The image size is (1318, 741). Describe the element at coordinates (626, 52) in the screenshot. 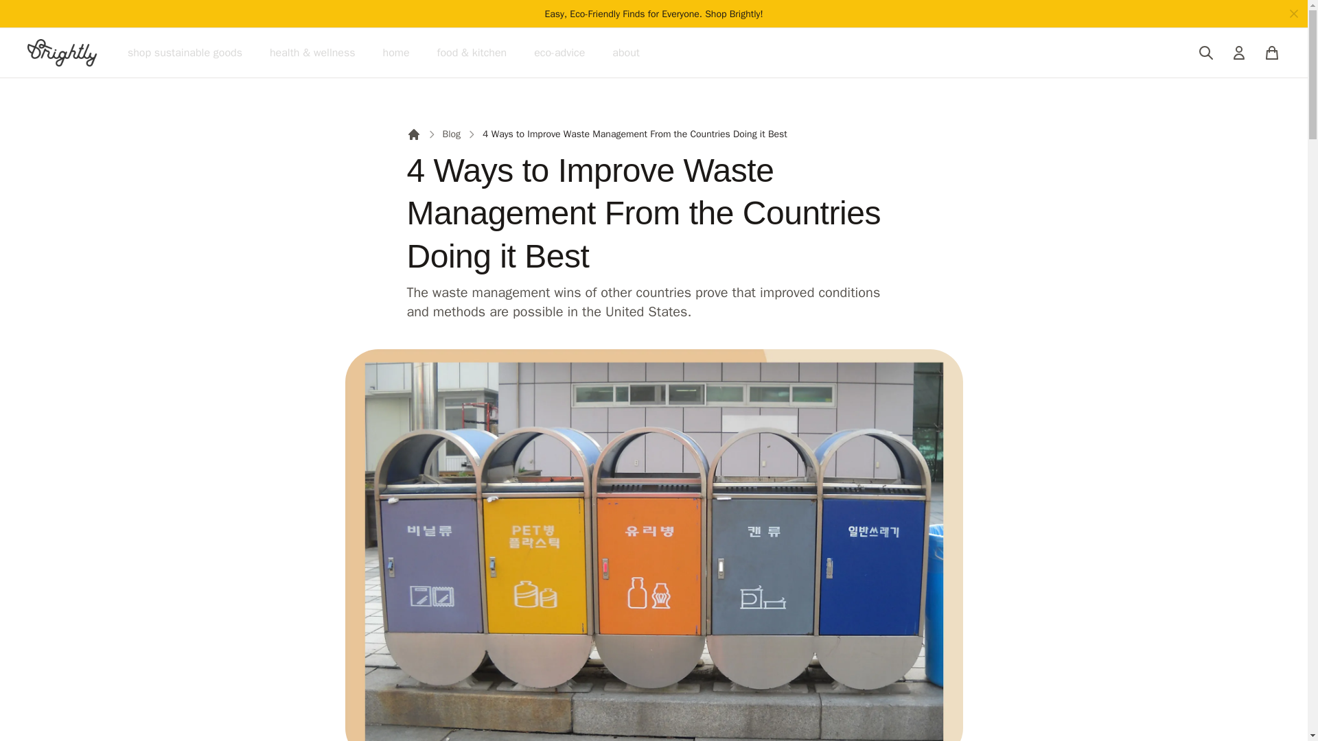

I see `about` at that location.